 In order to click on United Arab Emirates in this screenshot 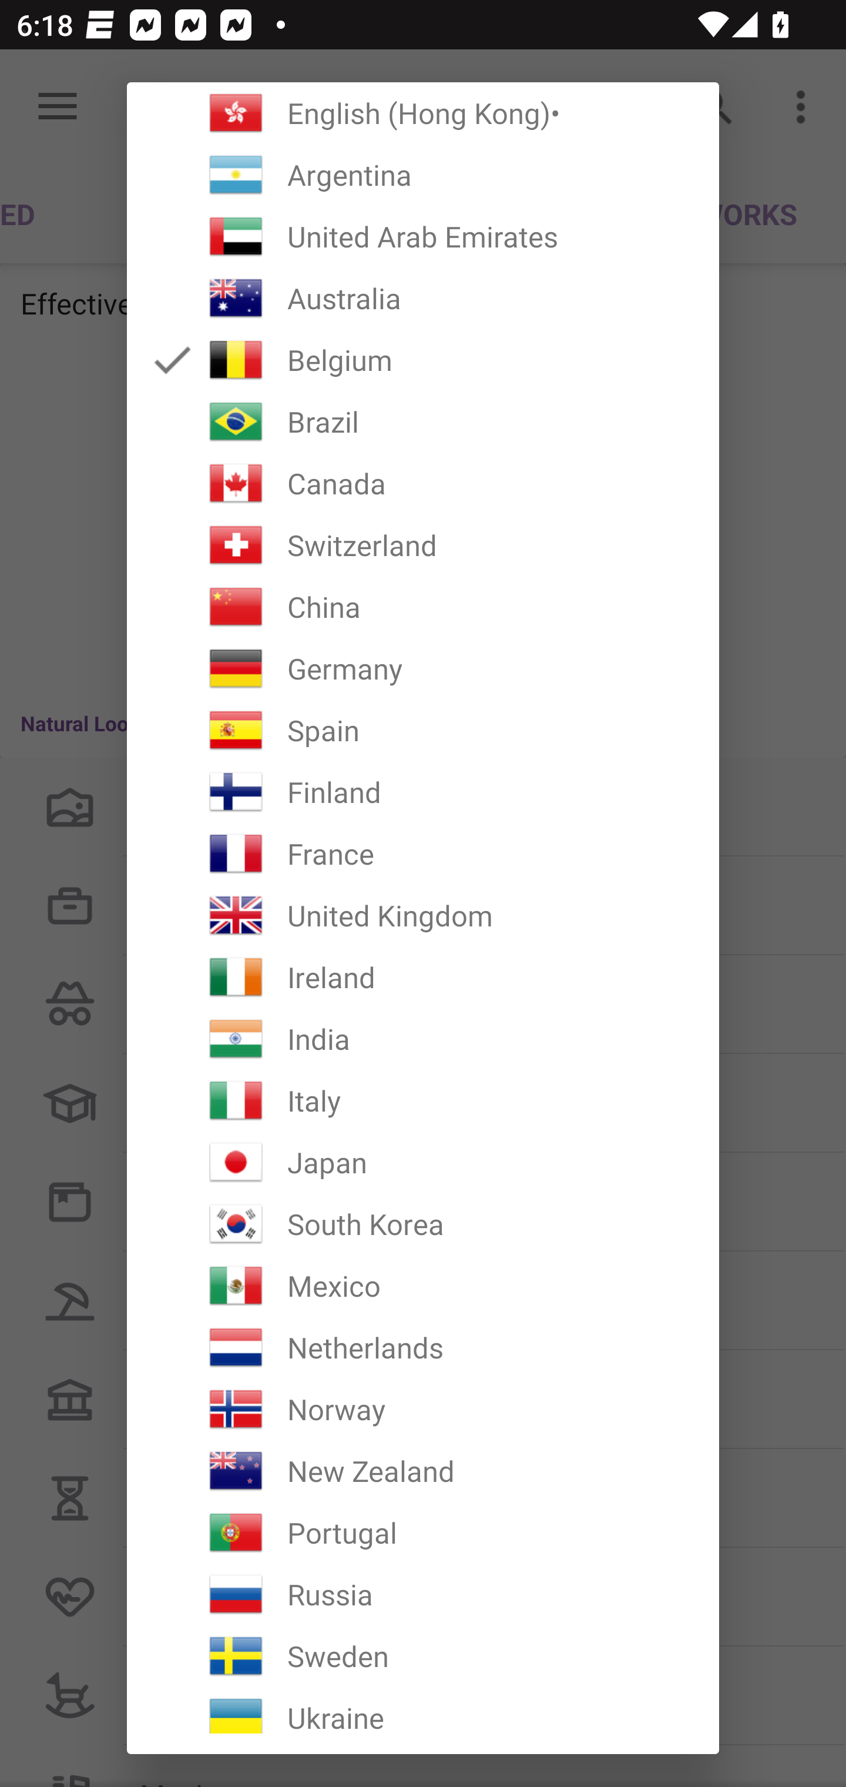, I will do `click(423, 236)`.